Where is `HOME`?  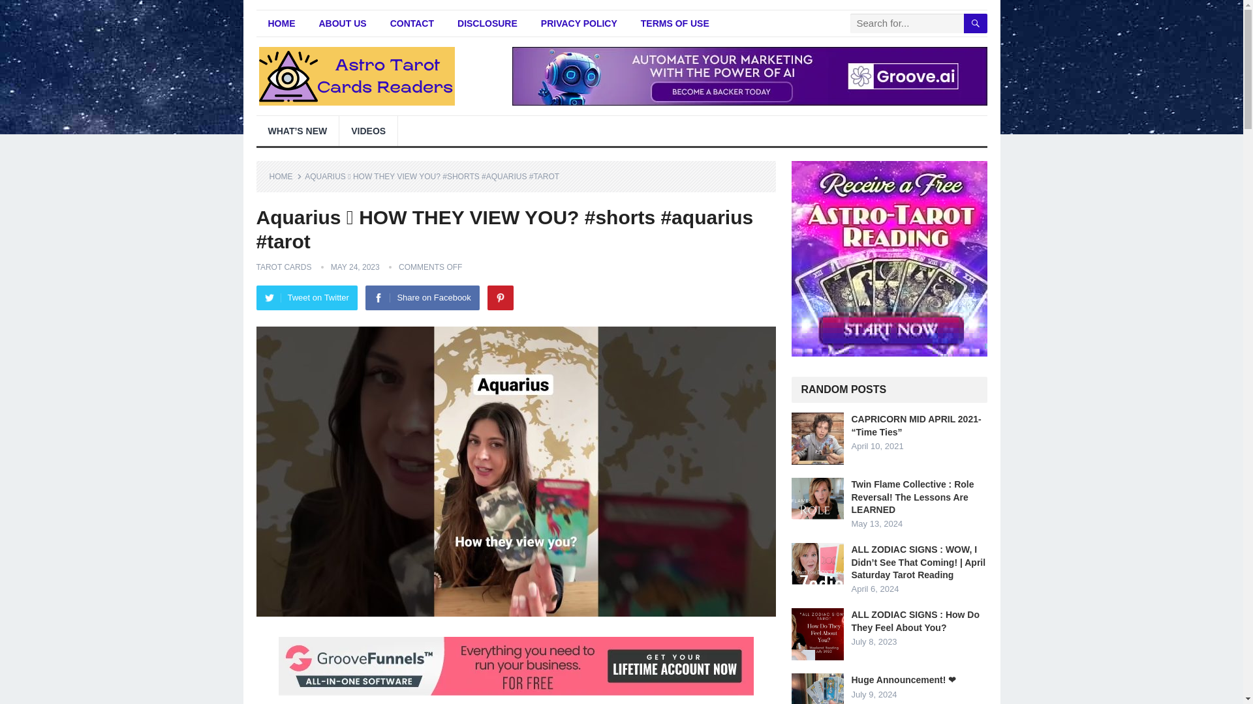 HOME is located at coordinates (281, 23).